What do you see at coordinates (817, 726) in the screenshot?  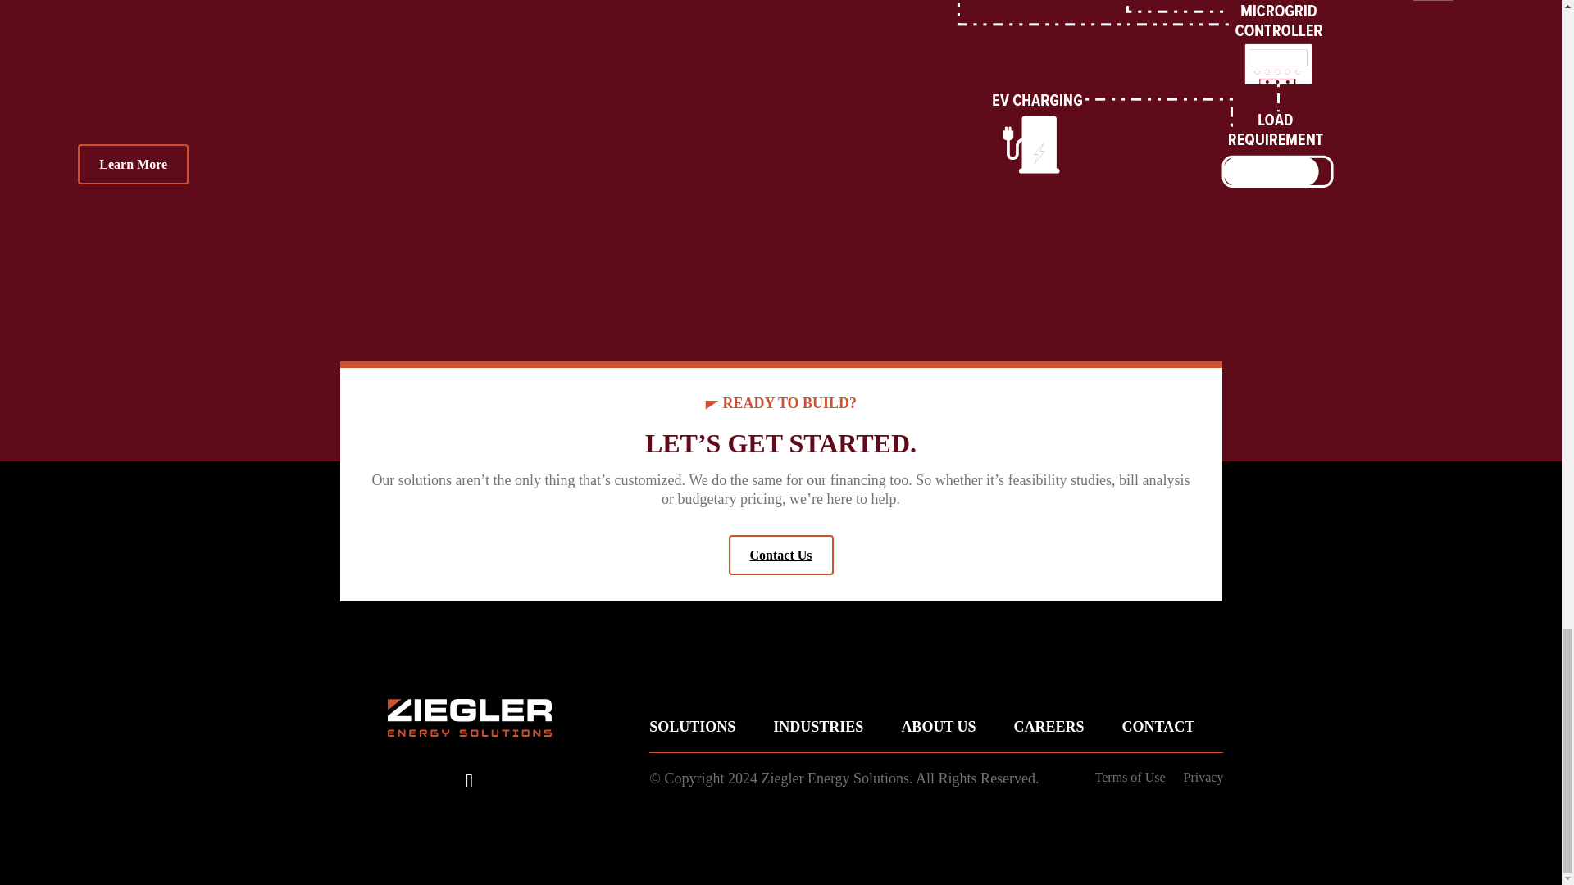 I see `INDUSTRIES` at bounding box center [817, 726].